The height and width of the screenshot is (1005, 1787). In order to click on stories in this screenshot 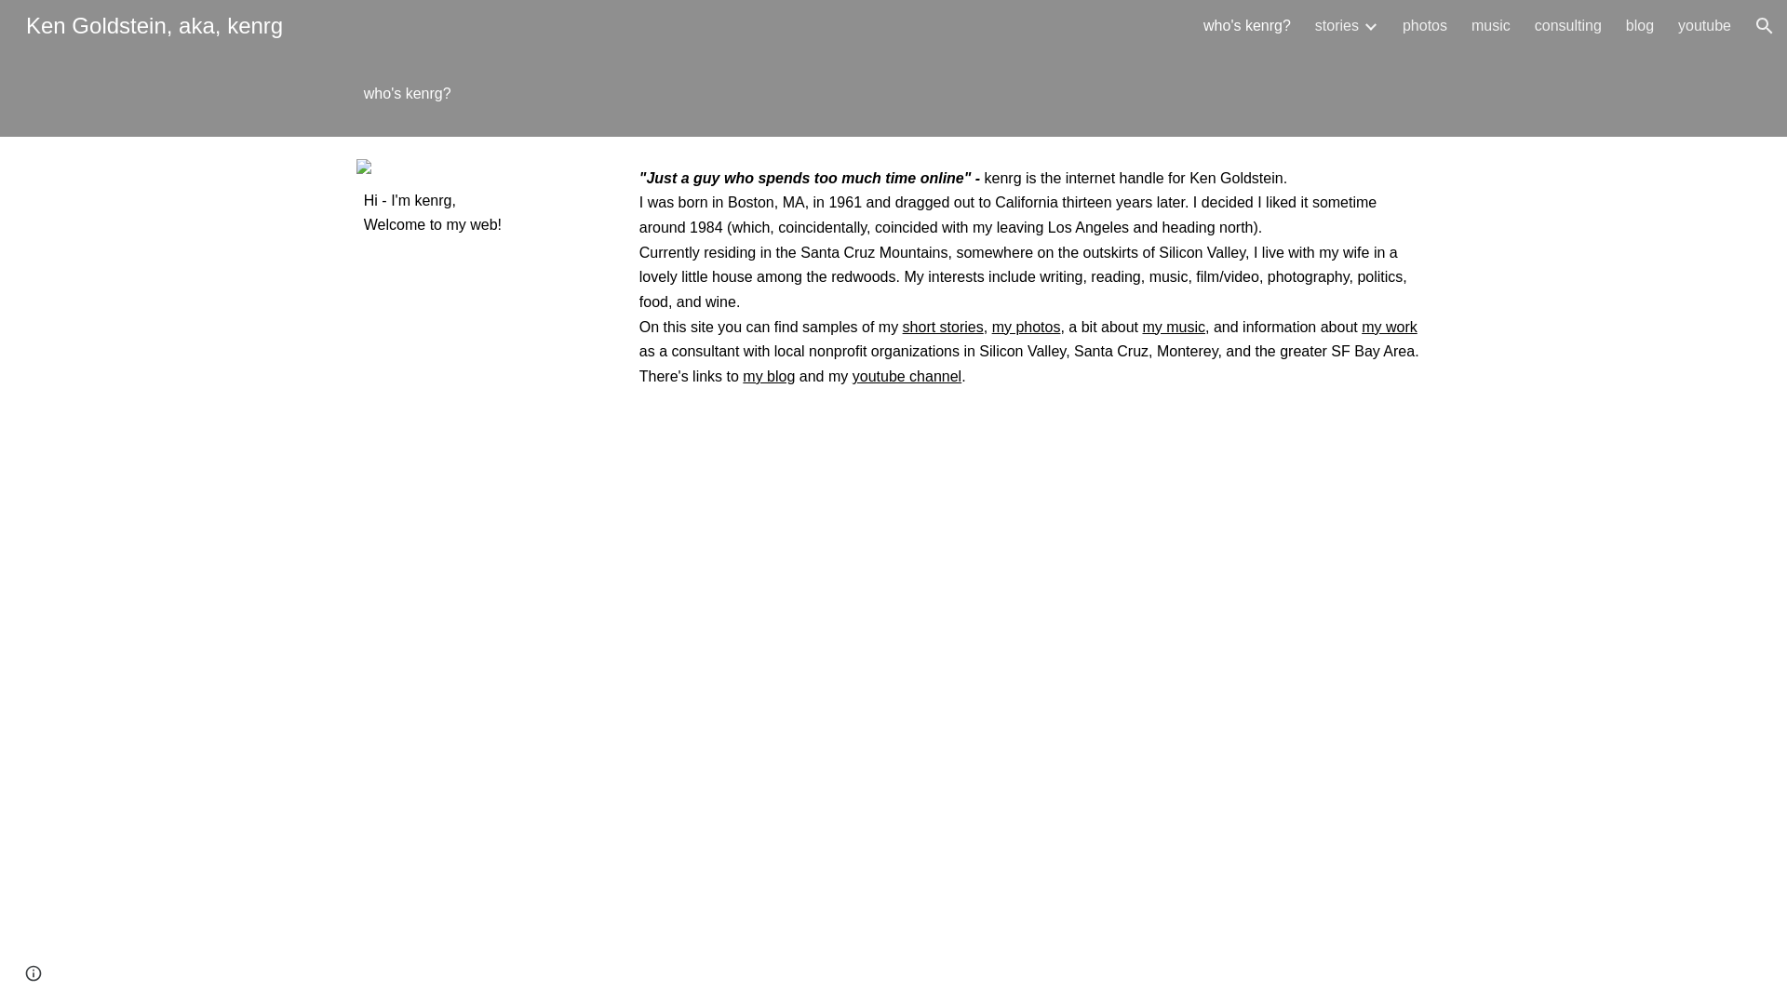, I will do `click(1337, 26)`.